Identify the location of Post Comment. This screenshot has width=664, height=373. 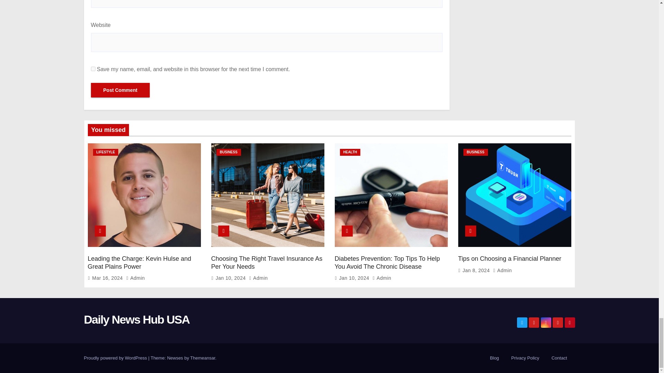
(120, 90).